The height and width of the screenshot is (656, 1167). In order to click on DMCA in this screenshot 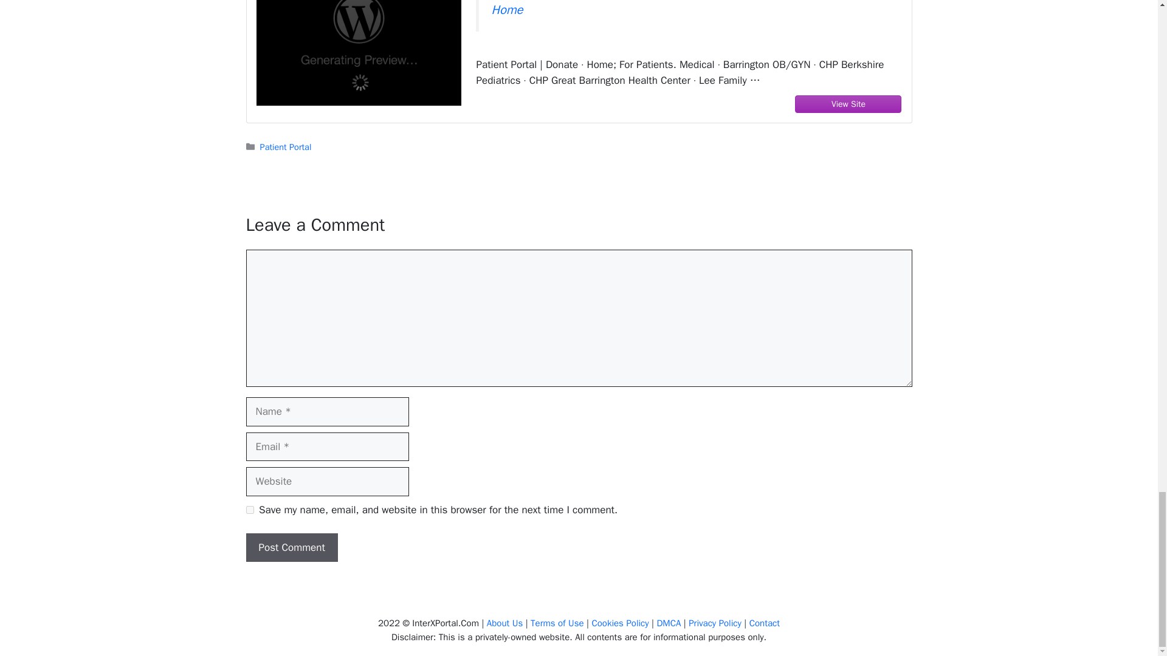, I will do `click(668, 623)`.